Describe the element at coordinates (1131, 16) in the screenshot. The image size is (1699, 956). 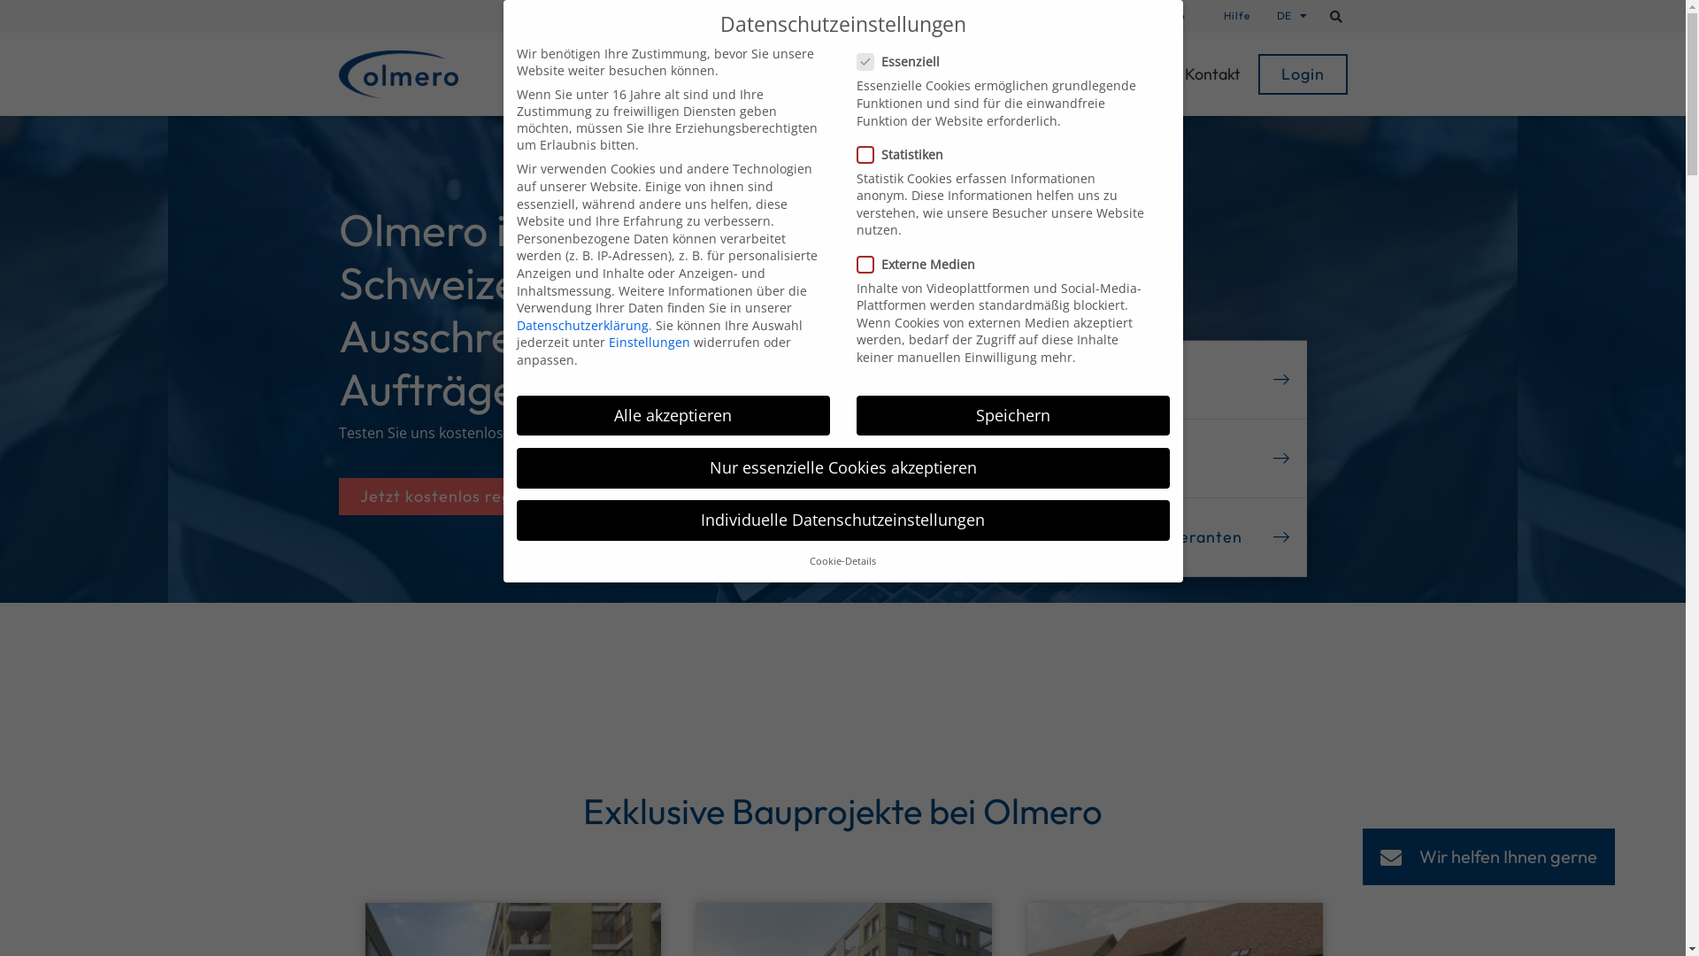
I see `+41 848 656 376` at that location.